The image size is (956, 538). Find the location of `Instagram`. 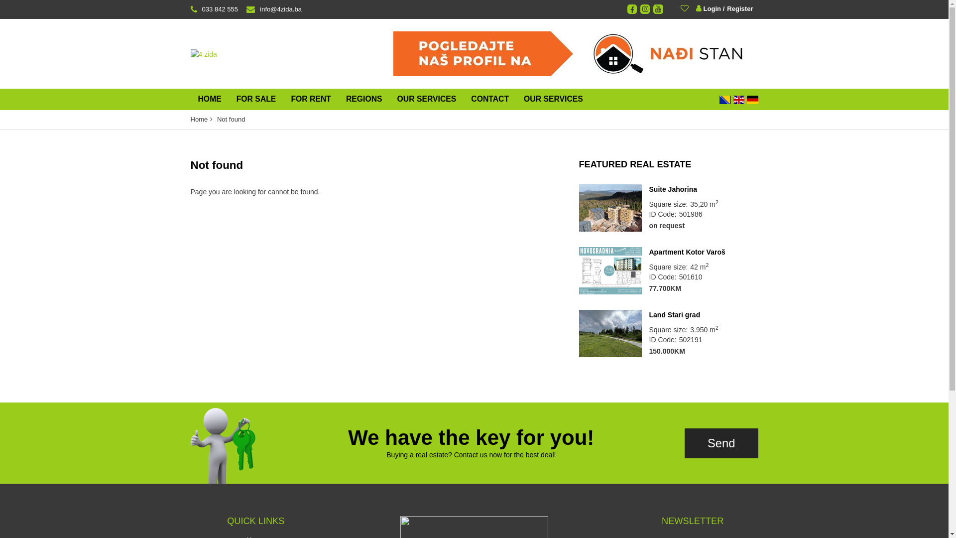

Instagram is located at coordinates (645, 9).